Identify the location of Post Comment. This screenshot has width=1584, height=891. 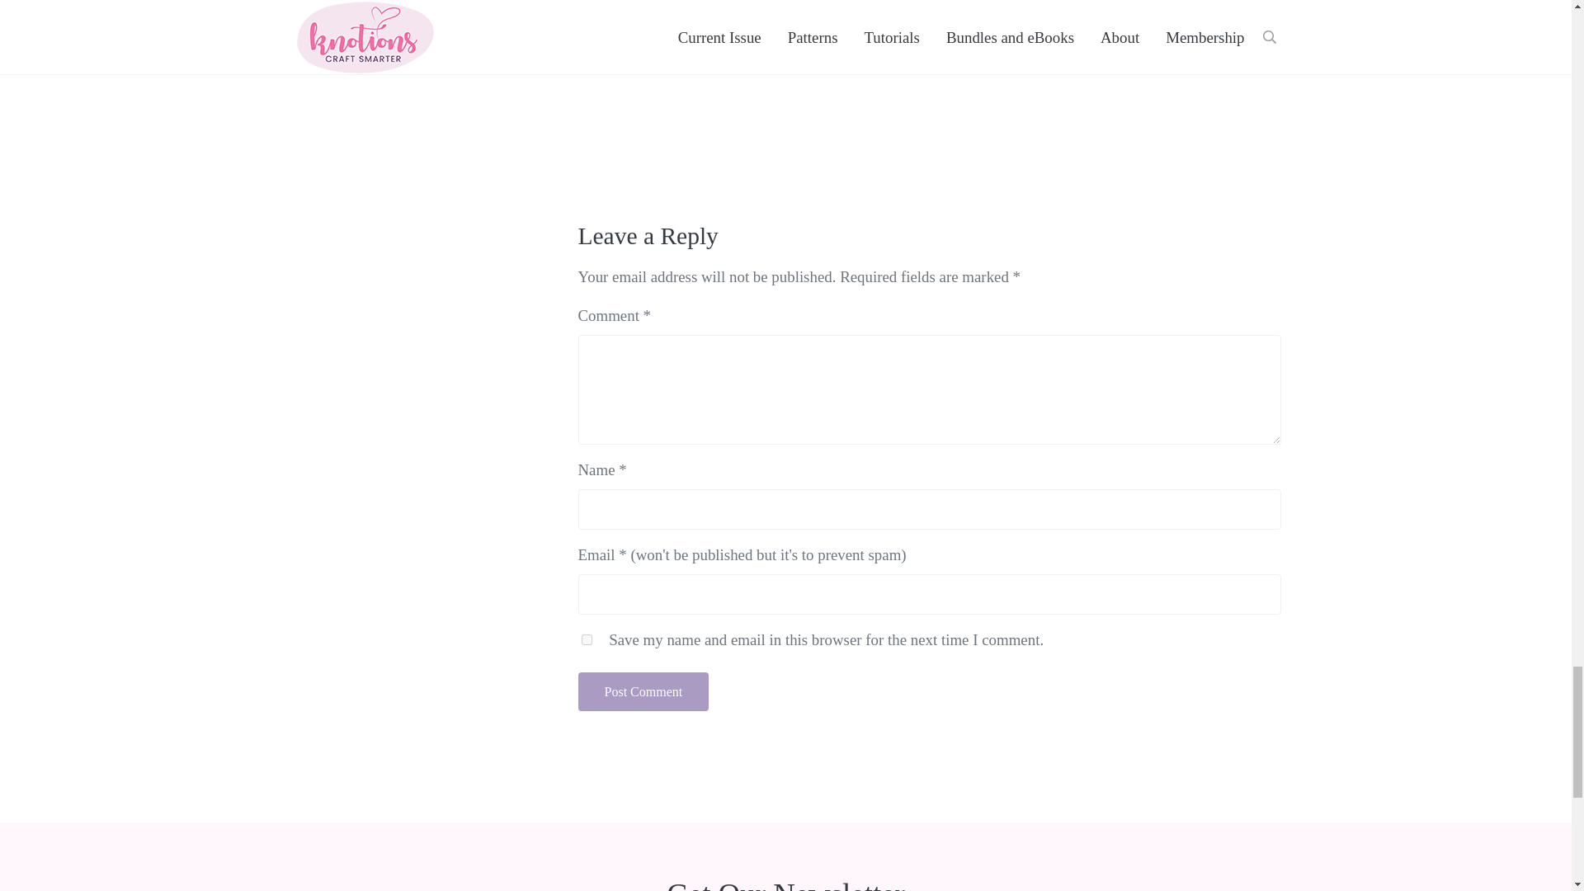
(643, 691).